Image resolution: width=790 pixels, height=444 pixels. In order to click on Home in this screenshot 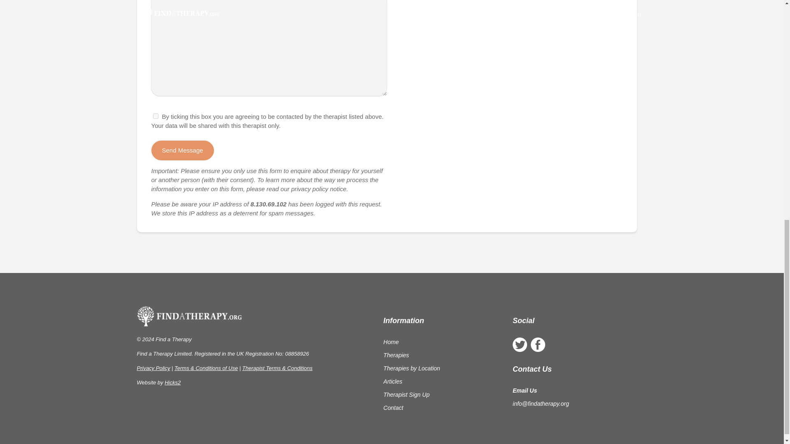, I will do `click(391, 342)`.